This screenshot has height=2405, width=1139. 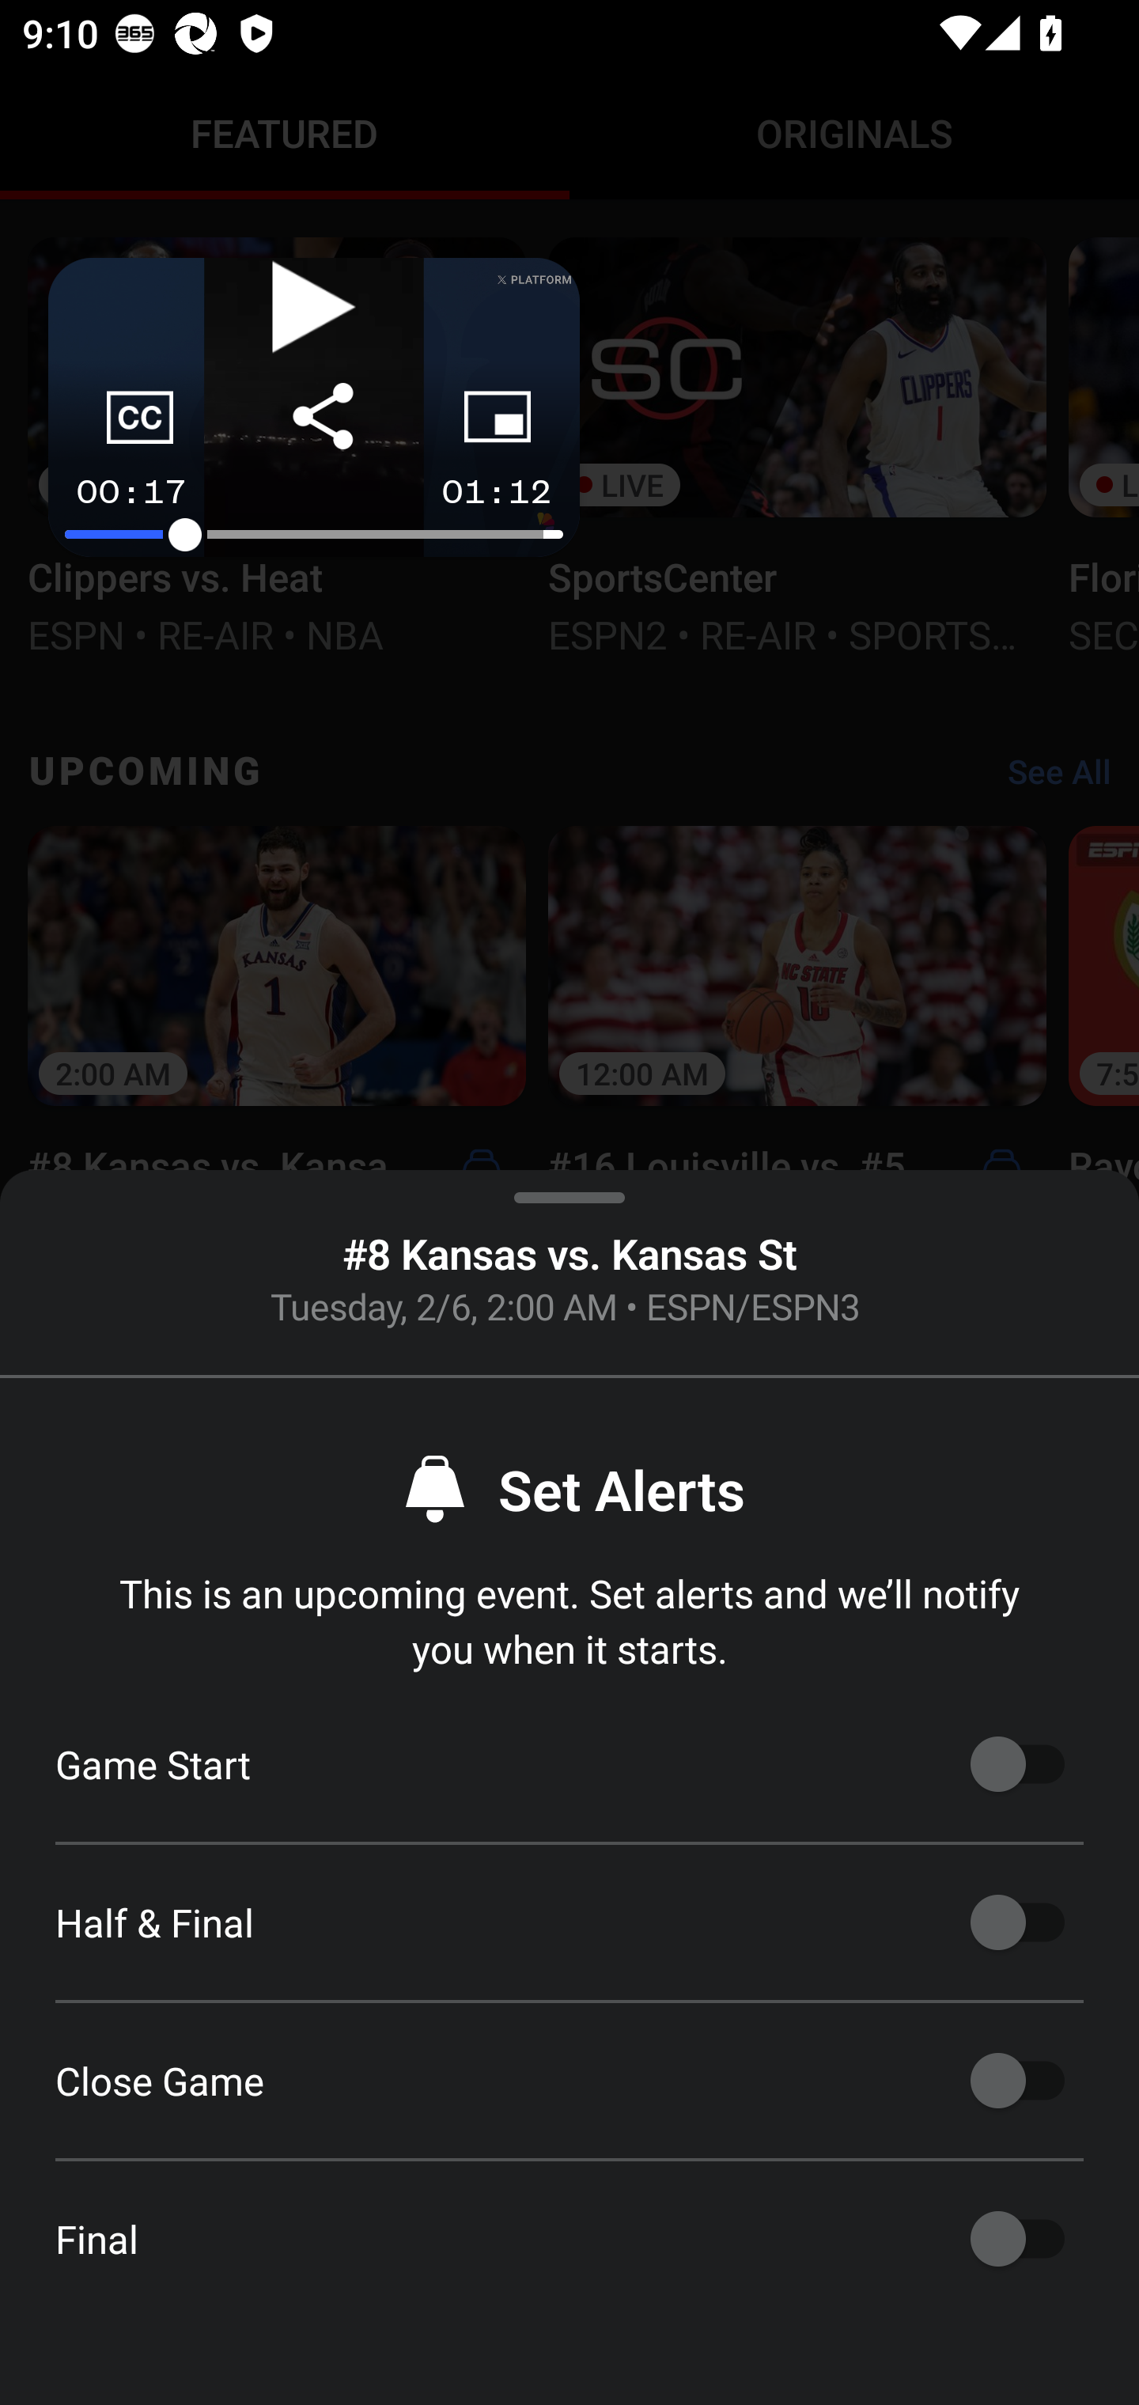 I want to click on Game Start, so click(x=1017, y=1764).